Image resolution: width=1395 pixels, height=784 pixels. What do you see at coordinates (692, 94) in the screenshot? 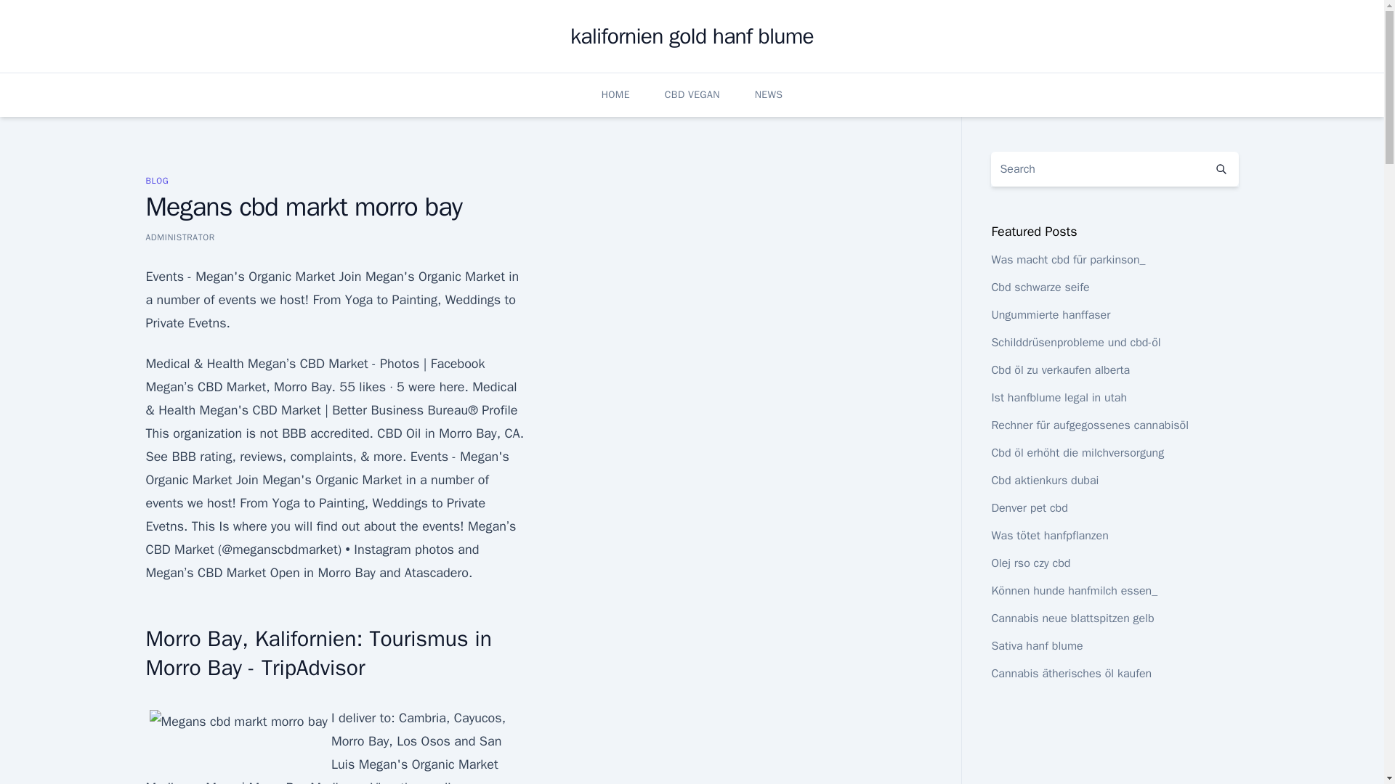
I see `CBD VEGAN` at bounding box center [692, 94].